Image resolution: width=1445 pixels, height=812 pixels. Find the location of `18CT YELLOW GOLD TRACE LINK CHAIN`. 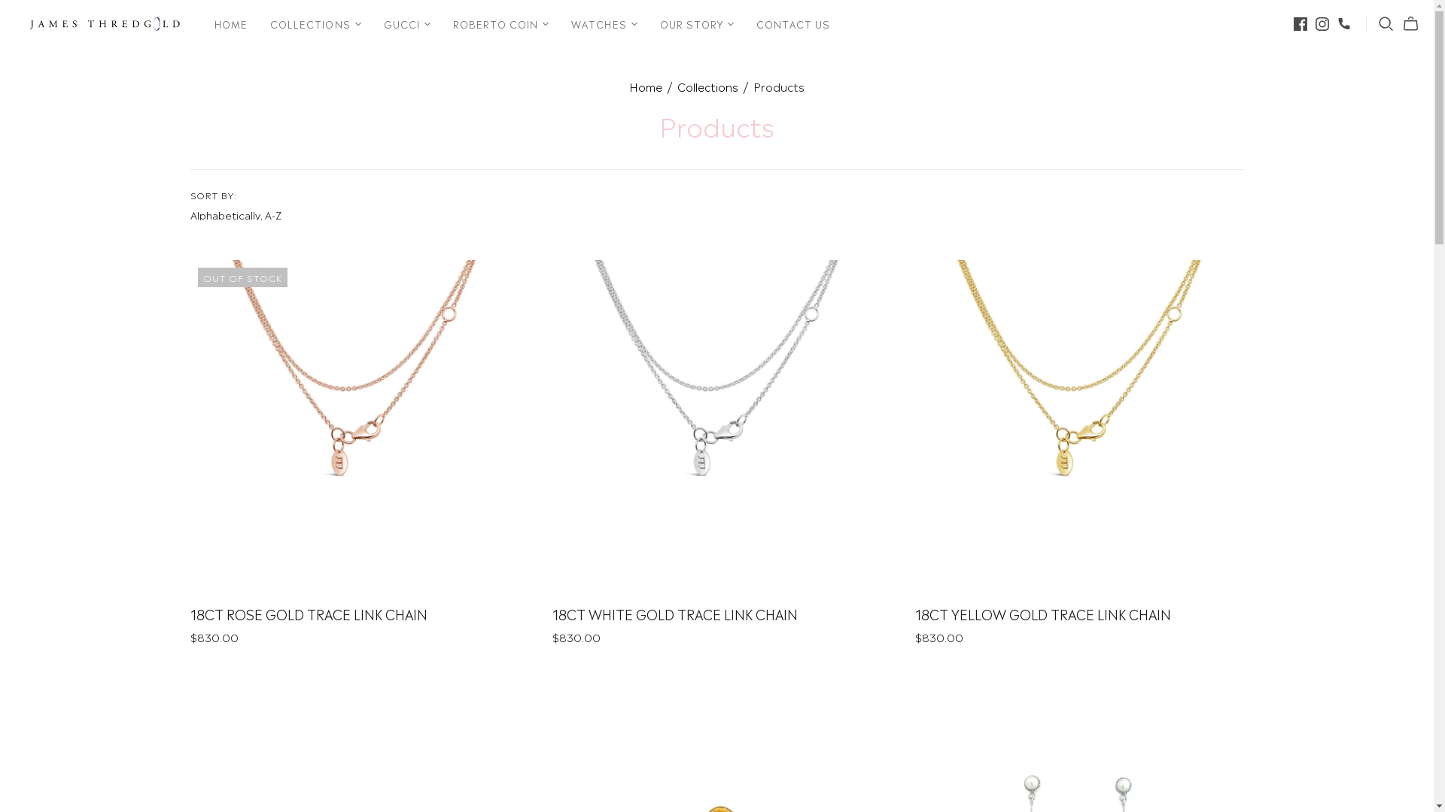

18CT YELLOW GOLD TRACE LINK CHAIN is located at coordinates (1043, 614).